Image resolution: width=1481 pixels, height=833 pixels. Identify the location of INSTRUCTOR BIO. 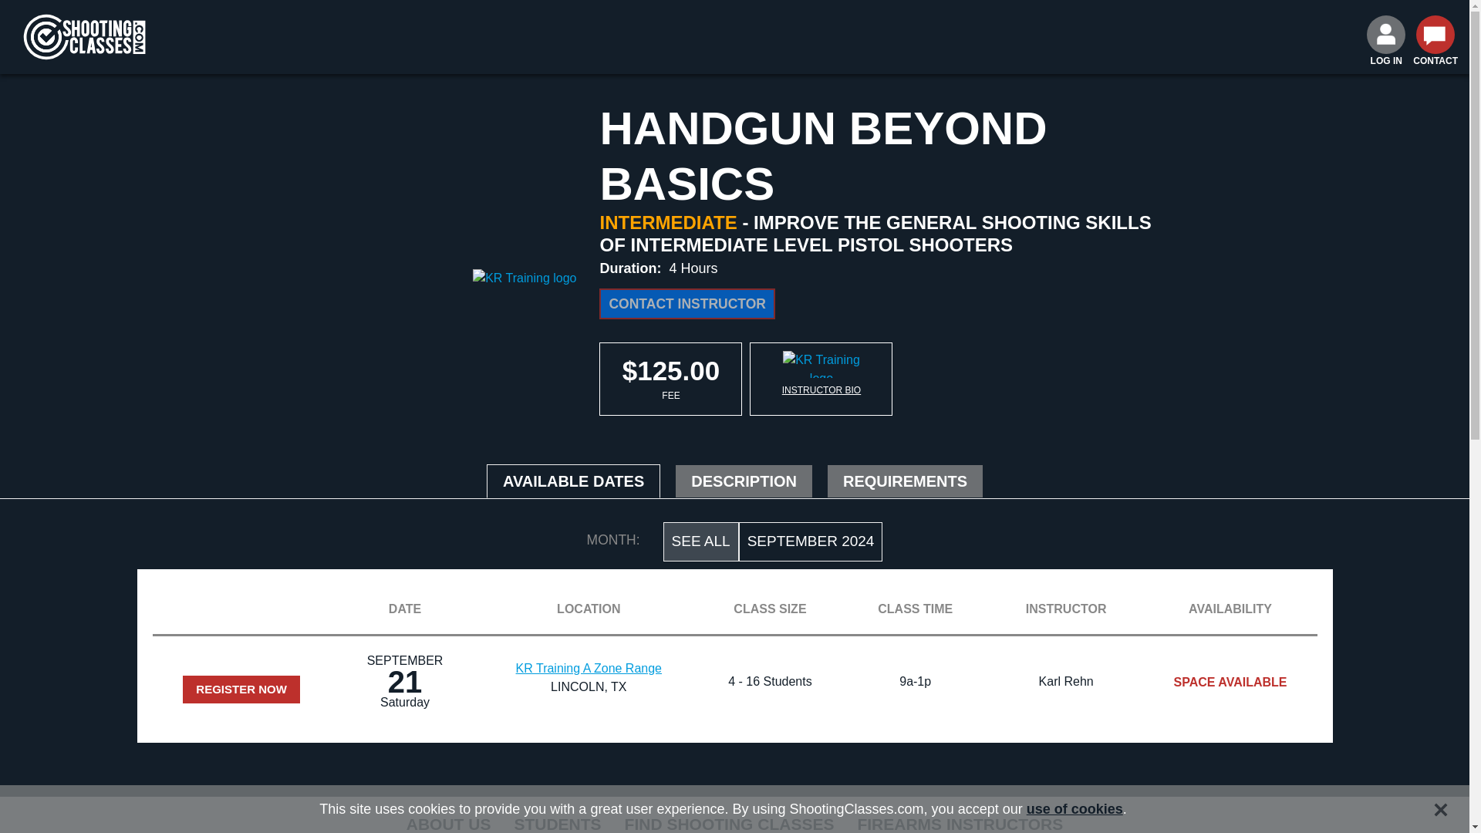
(821, 390).